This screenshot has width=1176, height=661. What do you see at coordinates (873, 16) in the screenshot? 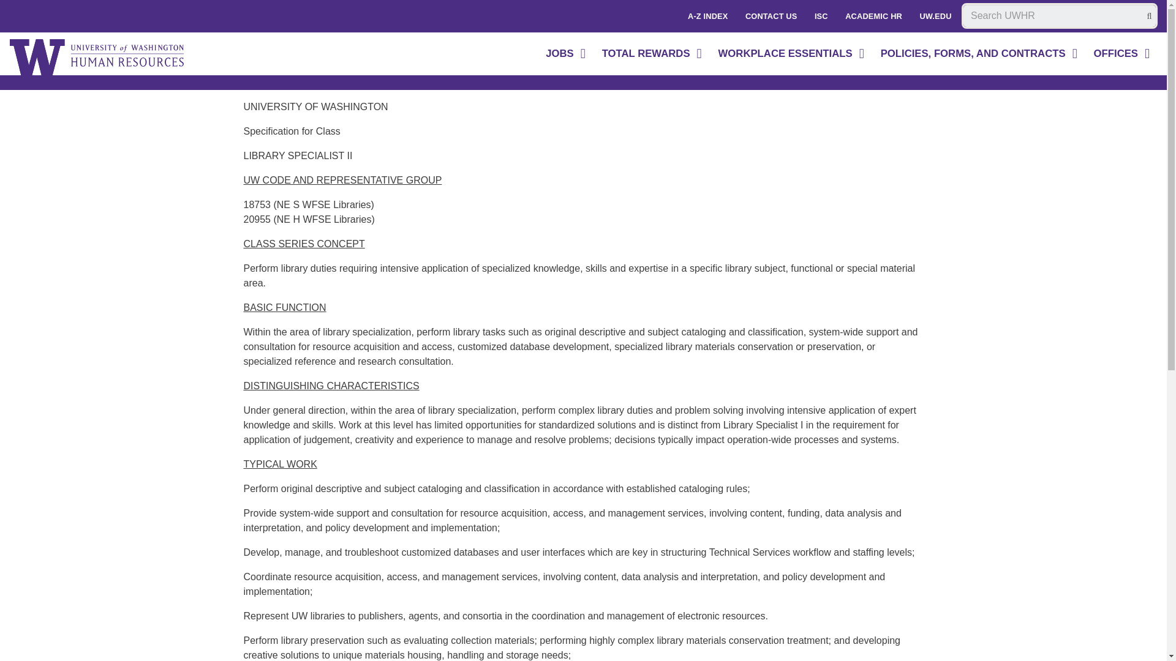
I see `ACADEMIC HR` at bounding box center [873, 16].